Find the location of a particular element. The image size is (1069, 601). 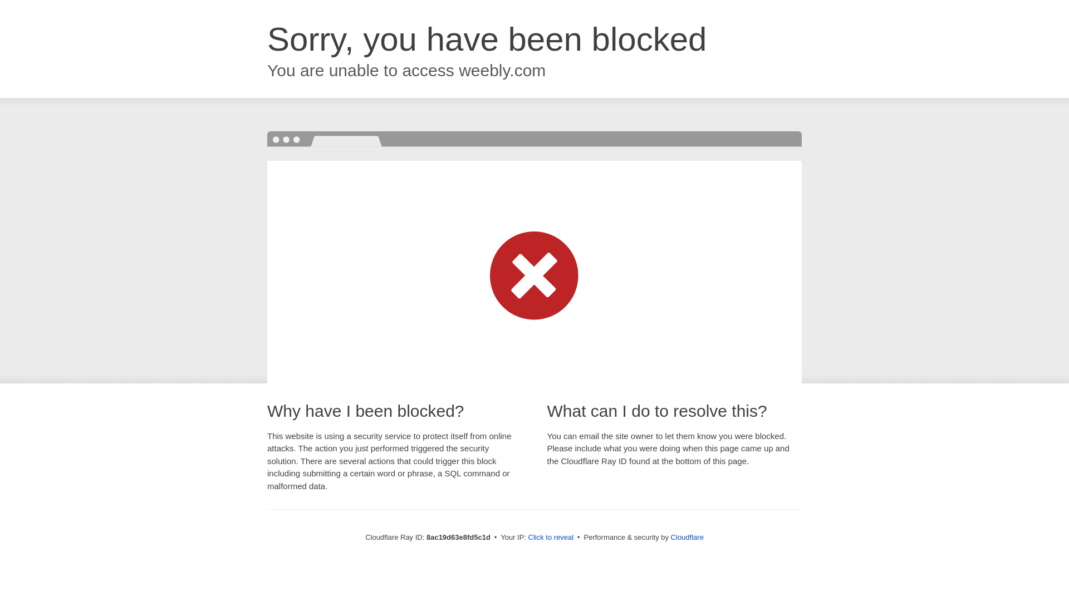

Cloudflare is located at coordinates (687, 537).